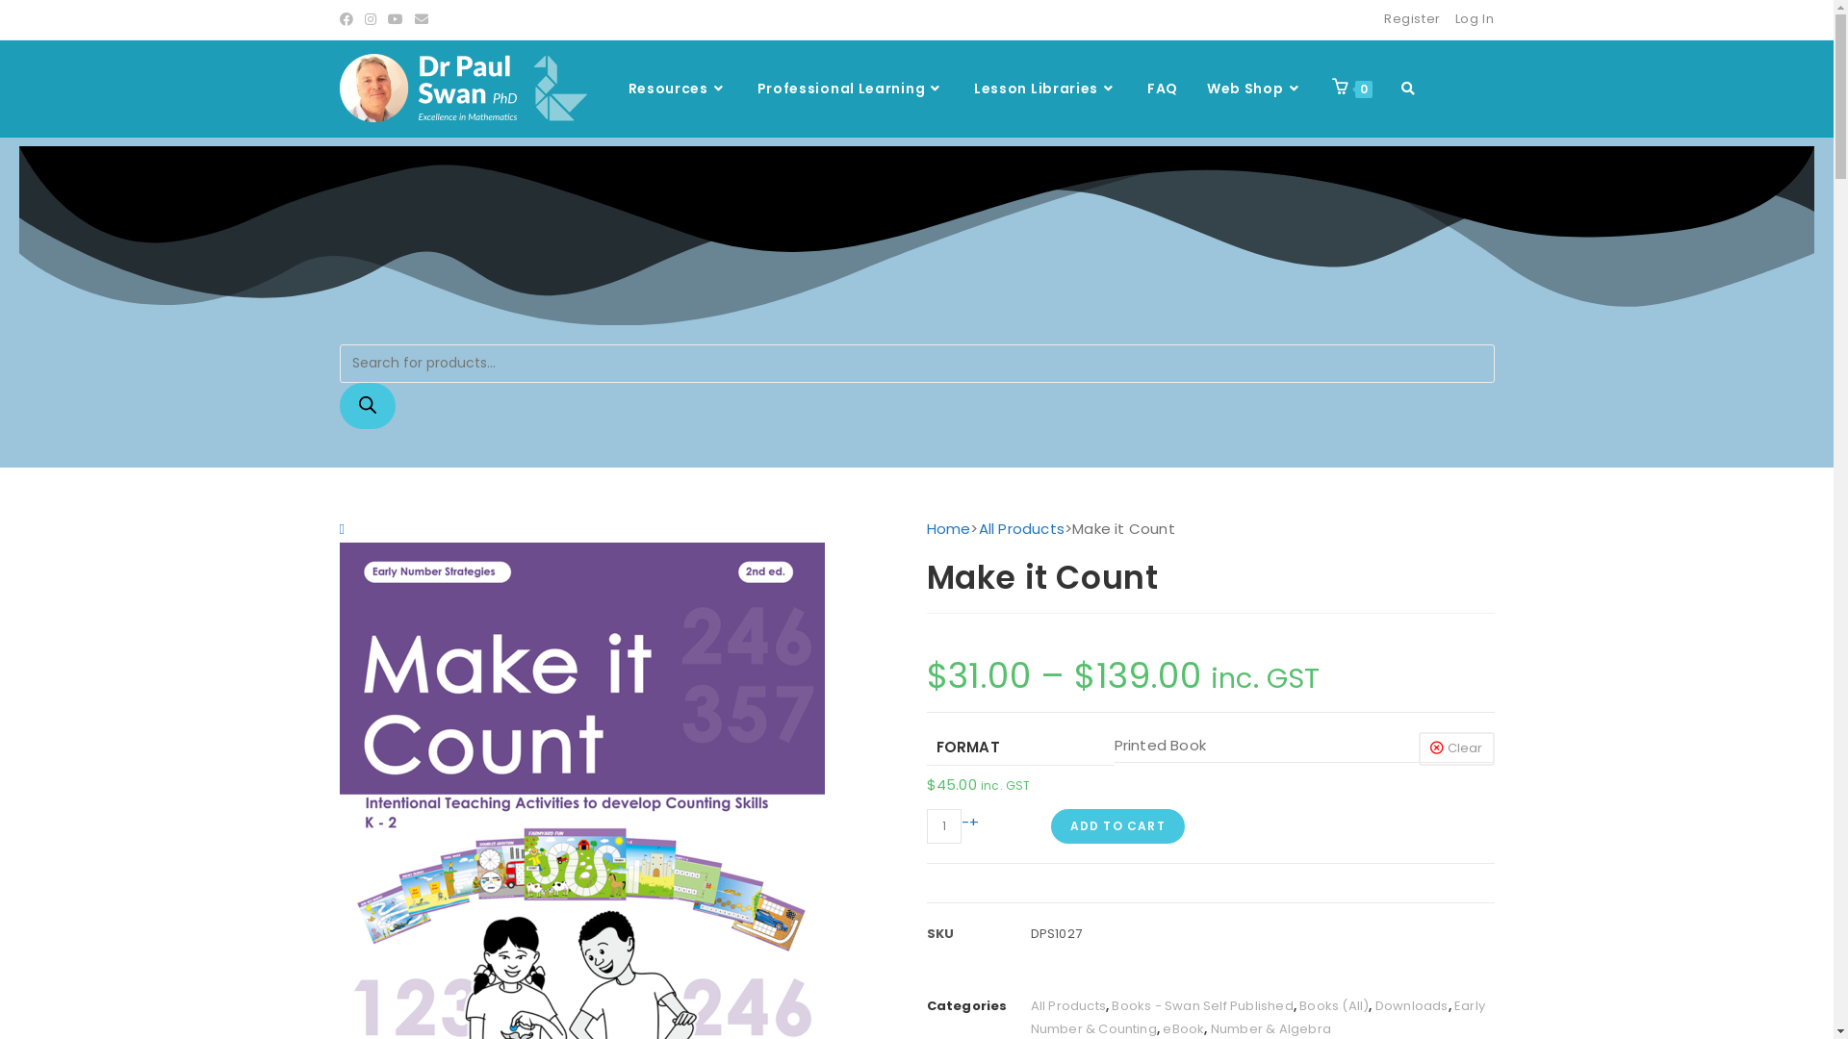 This screenshot has height=1039, width=1848. What do you see at coordinates (1067, 1006) in the screenshot?
I see `All Products` at bounding box center [1067, 1006].